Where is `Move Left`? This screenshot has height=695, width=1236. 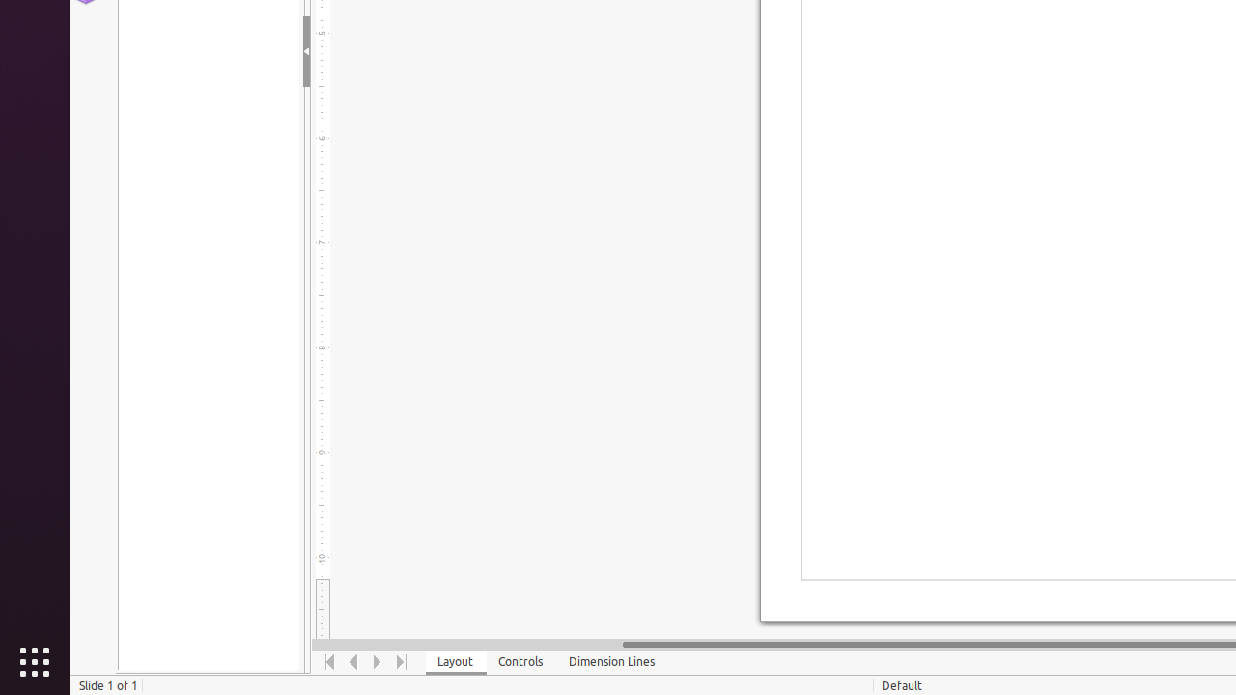 Move Left is located at coordinates (353, 662).